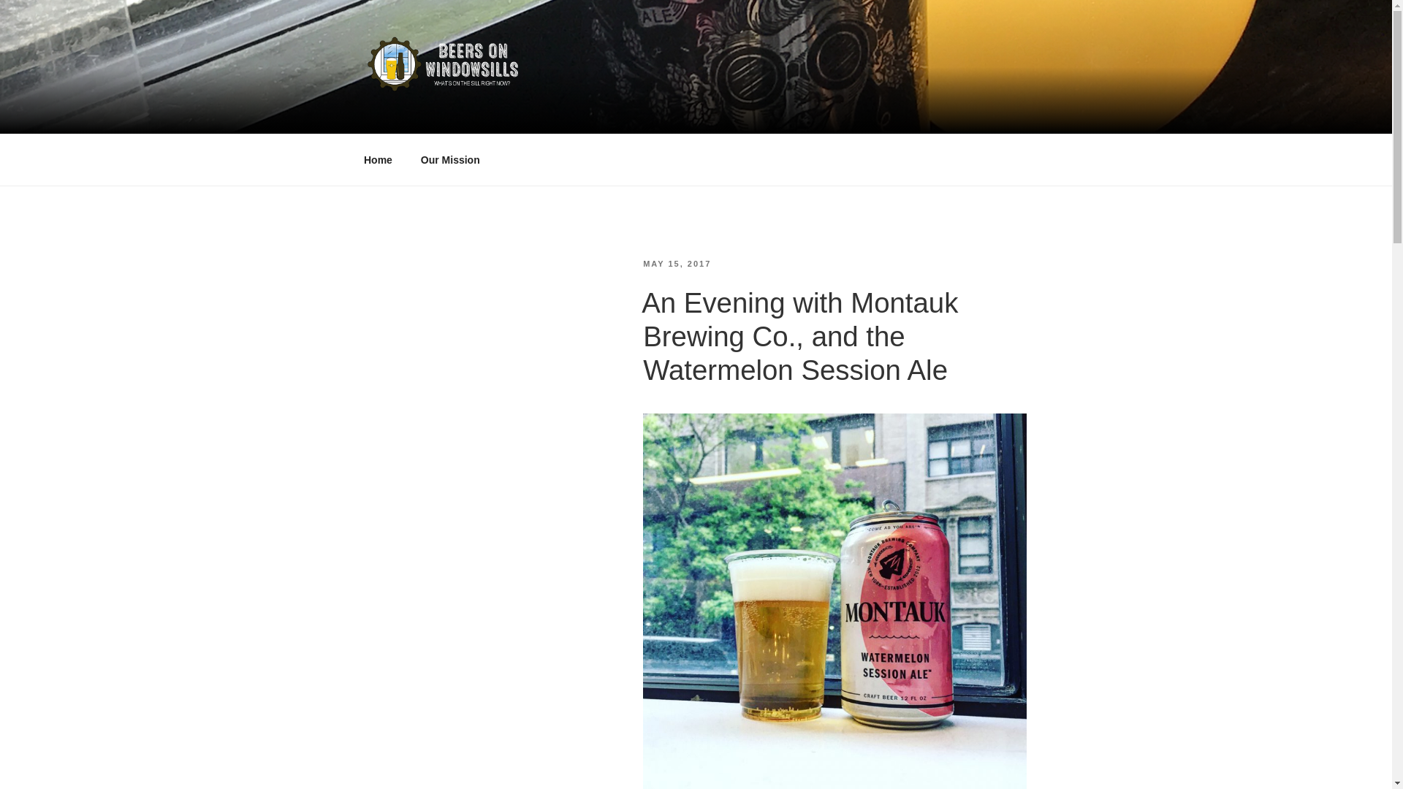 This screenshot has height=789, width=1403. What do you see at coordinates (553, 115) in the screenshot?
I see `BEERS ON WINDOWSILLS` at bounding box center [553, 115].